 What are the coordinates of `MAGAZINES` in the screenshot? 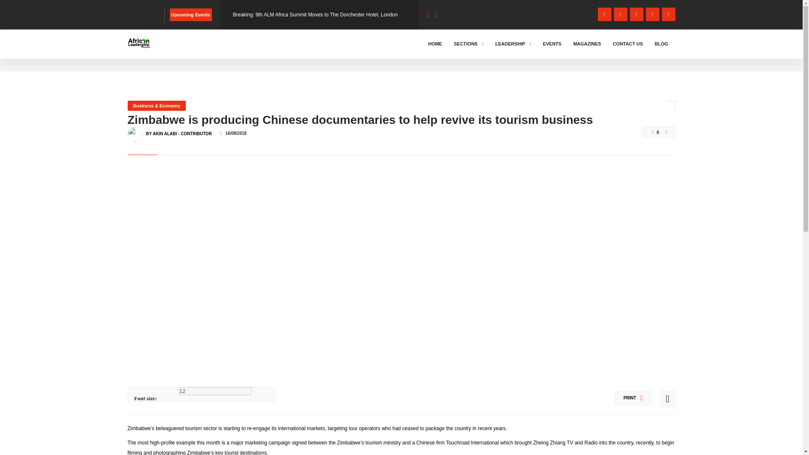 It's located at (587, 44).